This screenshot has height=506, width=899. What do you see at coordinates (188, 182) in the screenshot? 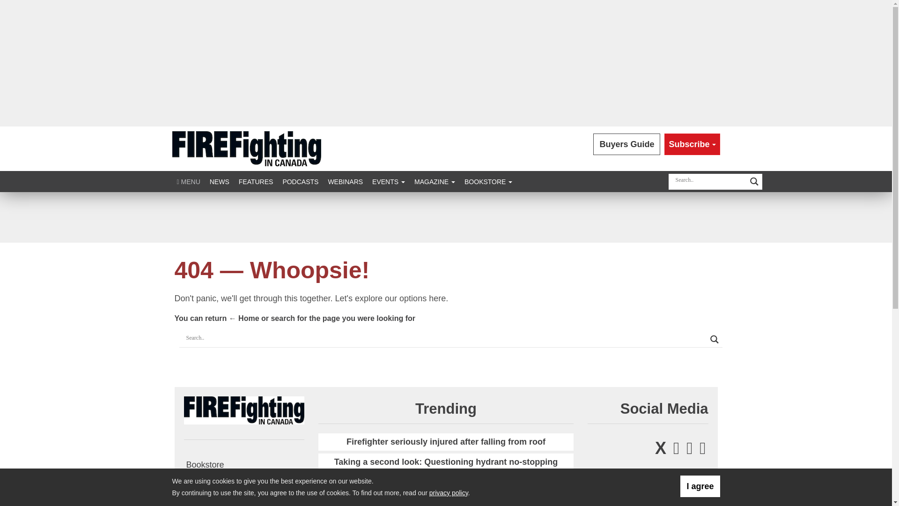
I see `MENU` at bounding box center [188, 182].